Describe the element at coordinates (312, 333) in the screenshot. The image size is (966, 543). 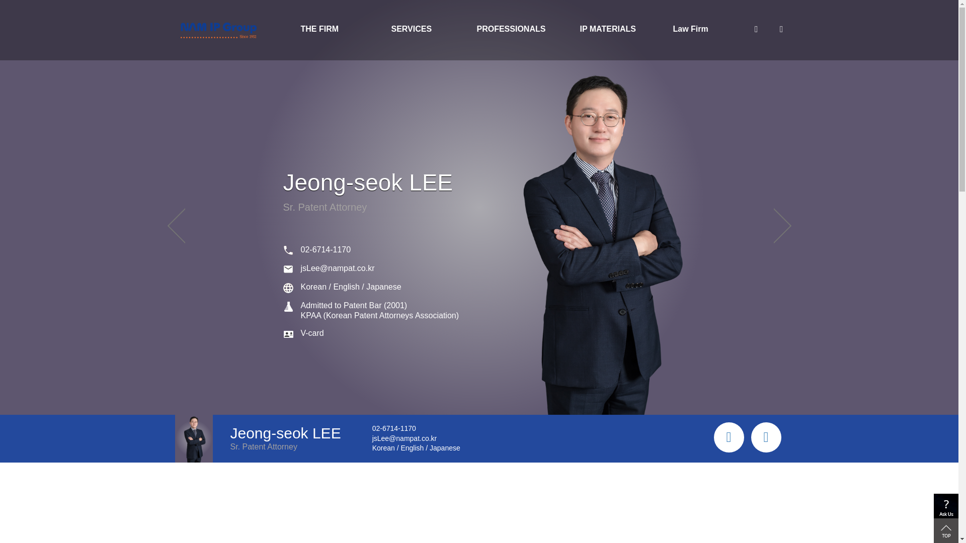
I see `V-card` at that location.